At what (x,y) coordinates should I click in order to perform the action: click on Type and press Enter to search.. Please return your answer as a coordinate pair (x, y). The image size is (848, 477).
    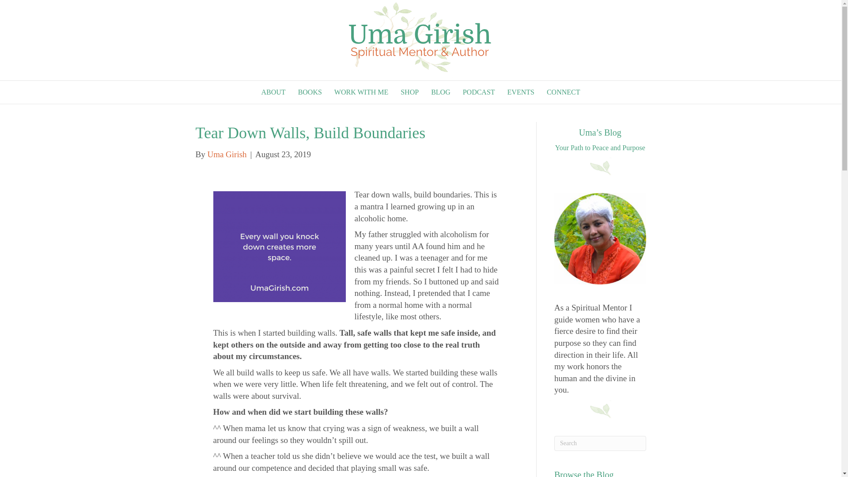
    Looking at the image, I should click on (600, 443).